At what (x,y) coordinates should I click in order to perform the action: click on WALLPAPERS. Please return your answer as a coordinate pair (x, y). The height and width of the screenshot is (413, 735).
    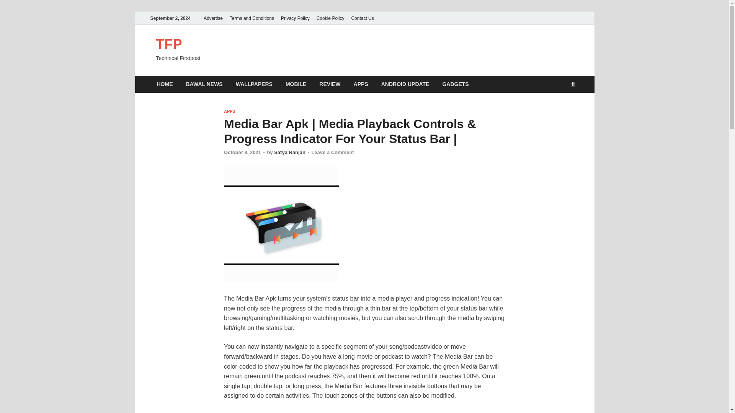
    Looking at the image, I should click on (254, 84).